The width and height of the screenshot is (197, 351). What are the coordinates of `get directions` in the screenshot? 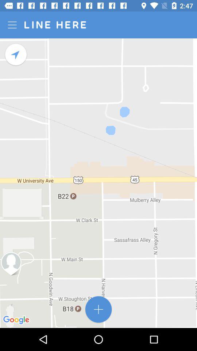 It's located at (16, 55).